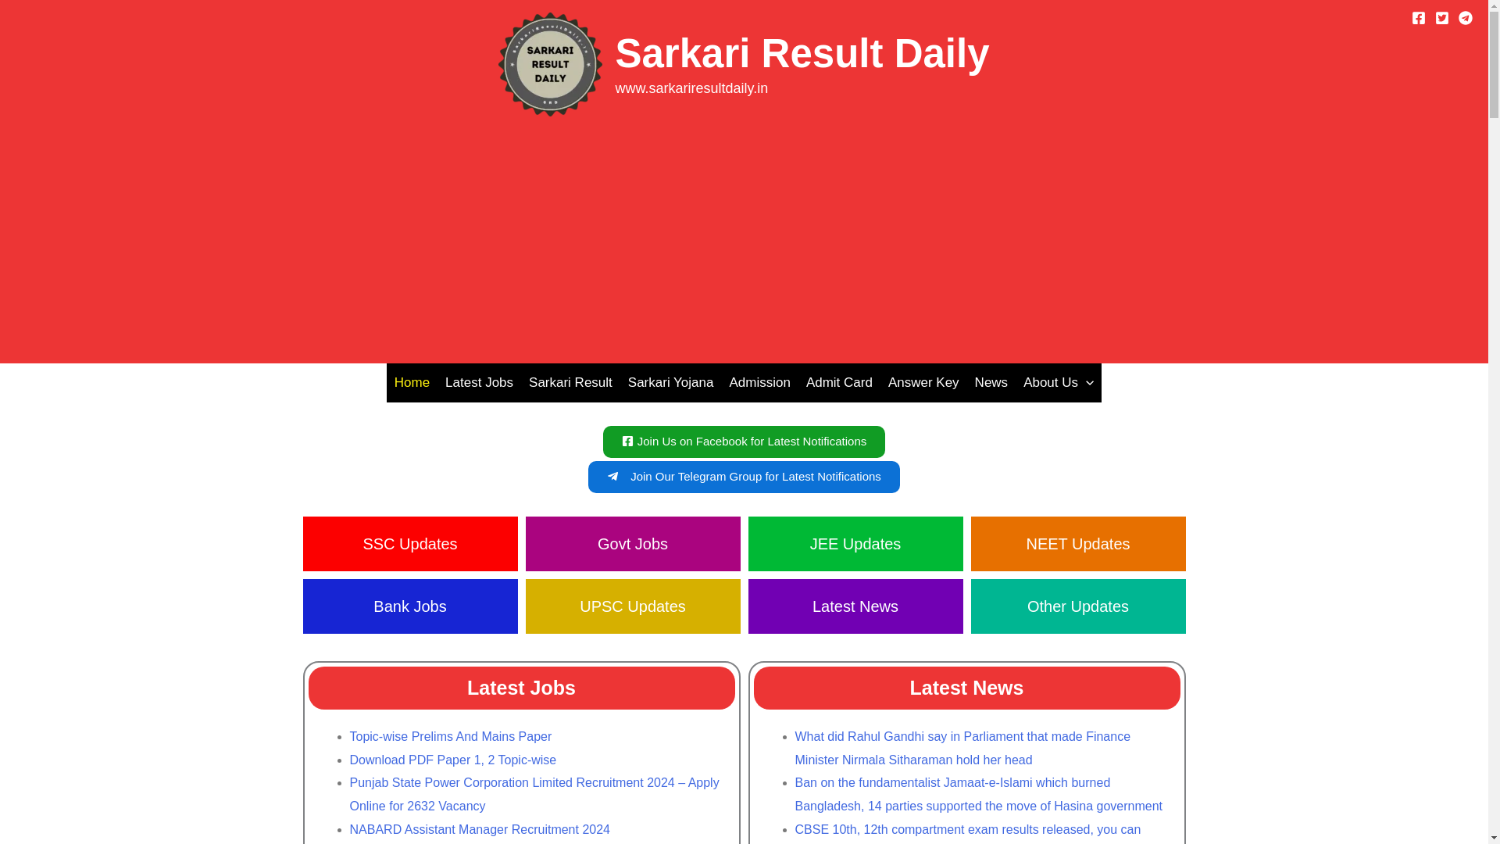  I want to click on Latest Jobs, so click(479, 383).